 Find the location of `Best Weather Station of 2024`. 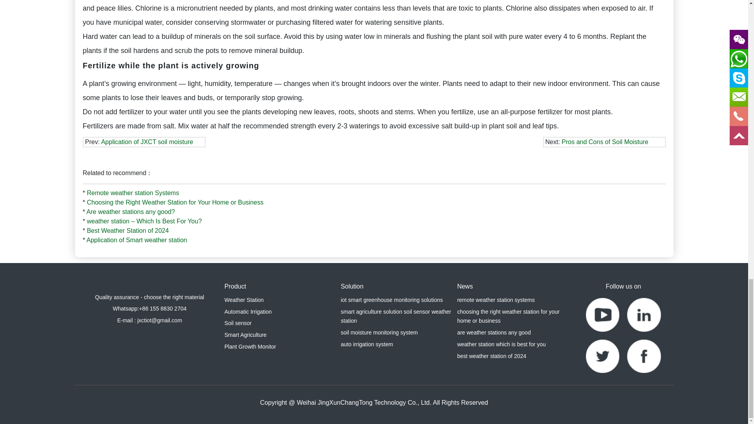

Best Weather Station of 2024 is located at coordinates (128, 230).